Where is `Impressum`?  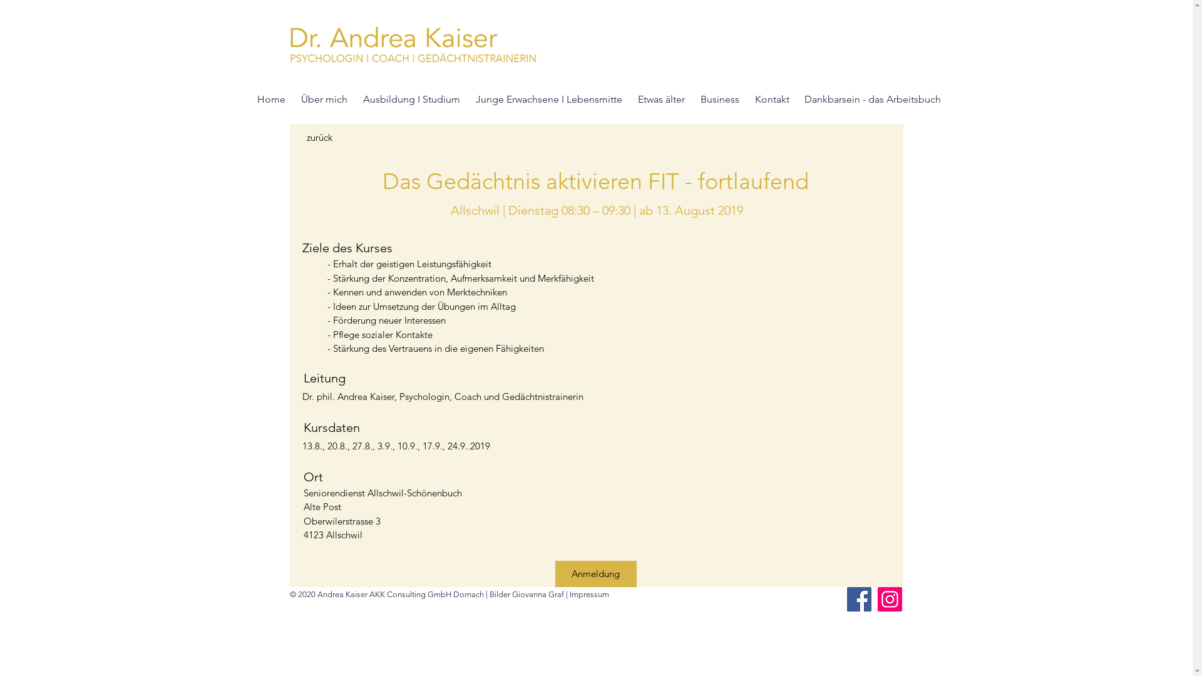
Impressum is located at coordinates (589, 595).